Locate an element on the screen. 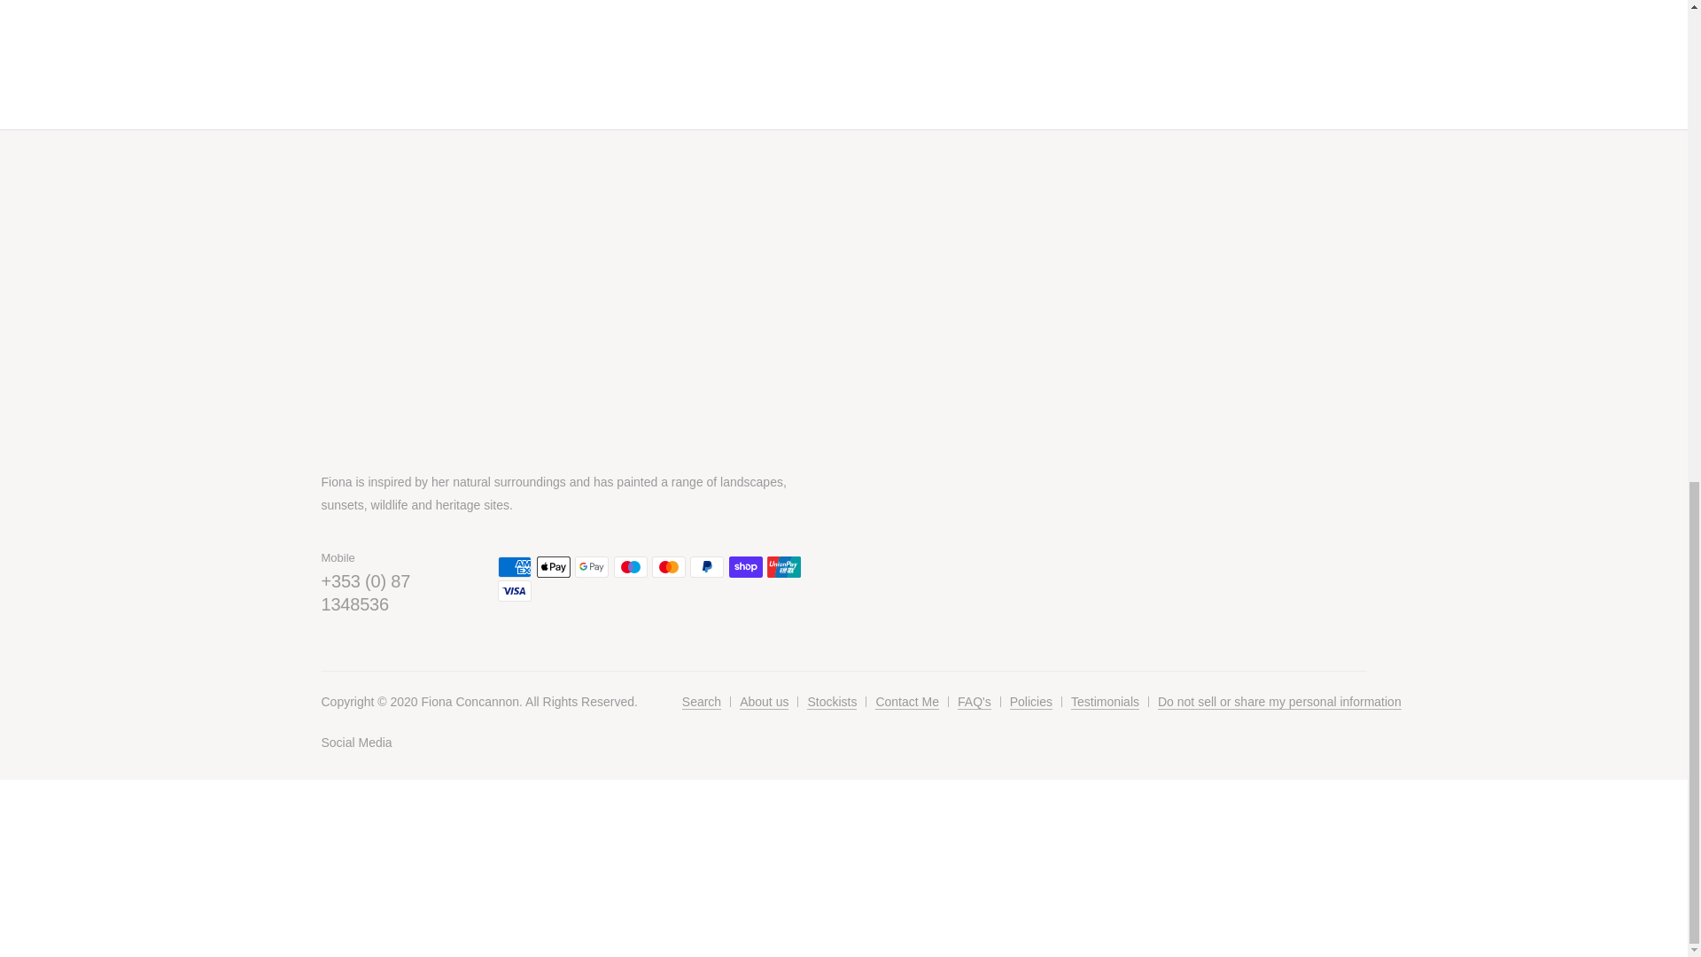 This screenshot has width=1701, height=957. Mastercard is located at coordinates (668, 567).